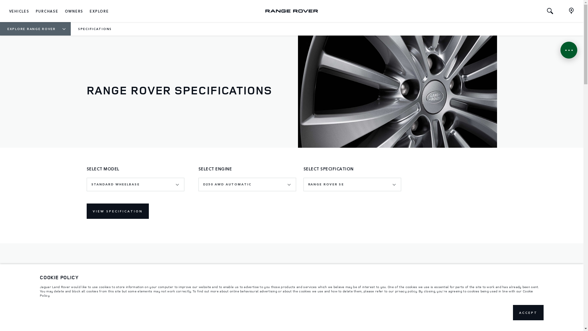 This screenshot has height=331, width=588. Describe the element at coordinates (74, 11) in the screenshot. I see `OWNERS` at that location.